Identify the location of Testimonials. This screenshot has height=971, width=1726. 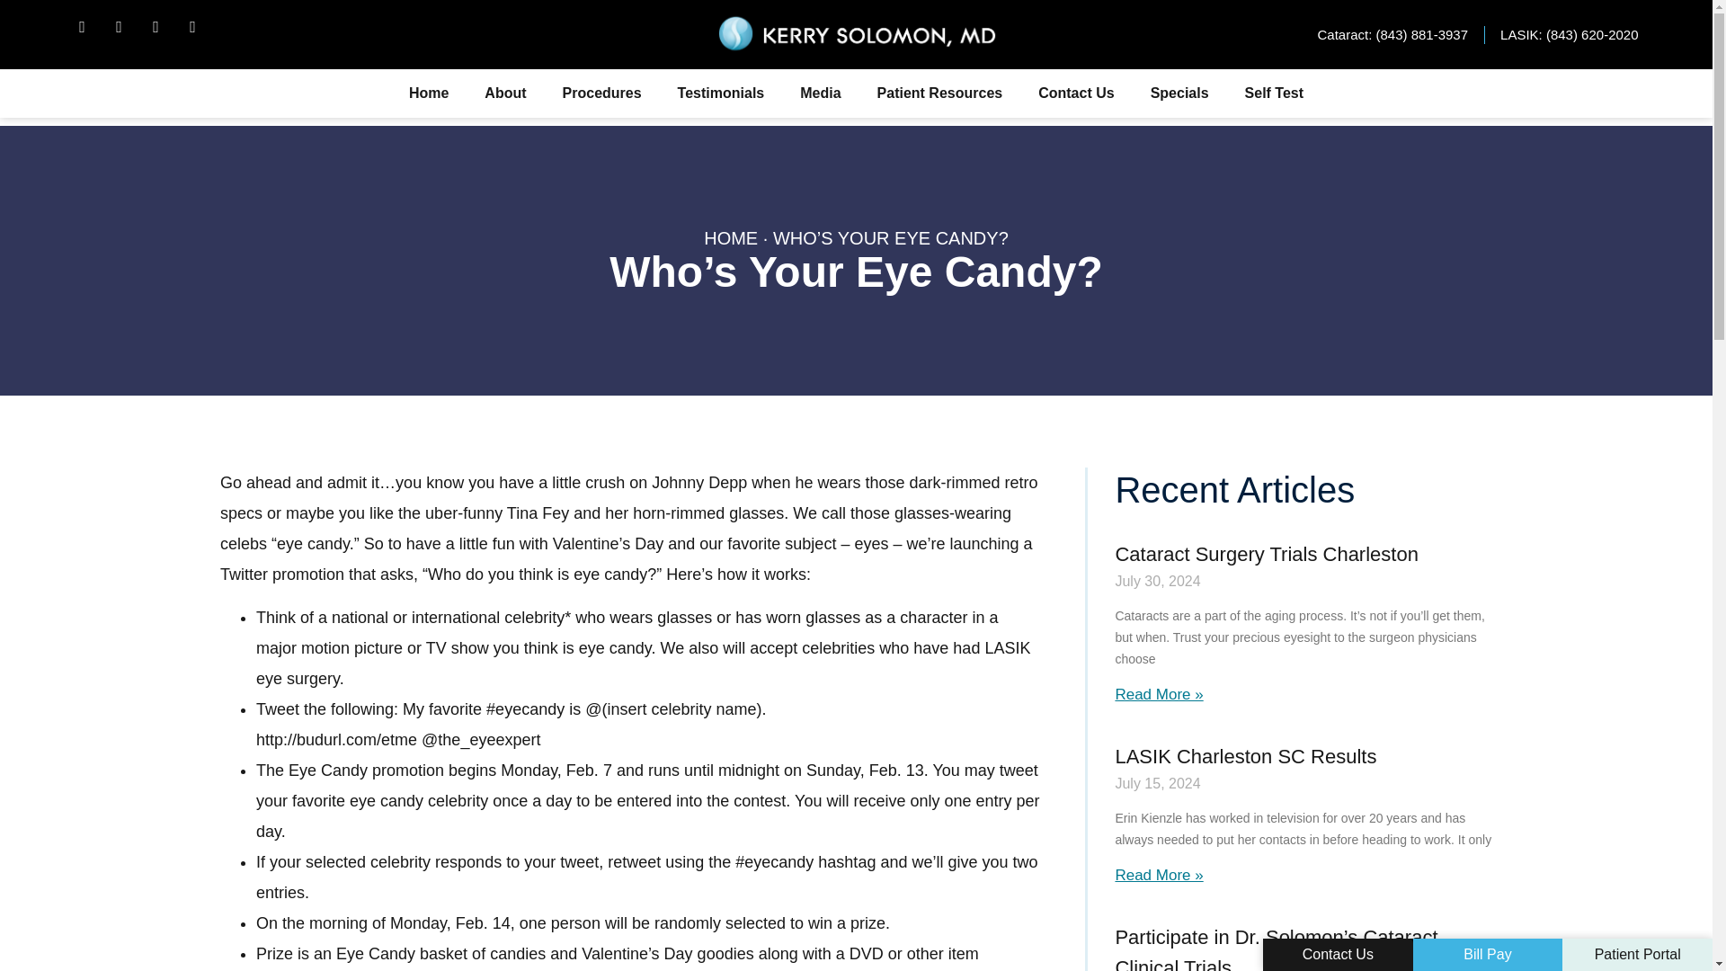
(721, 94).